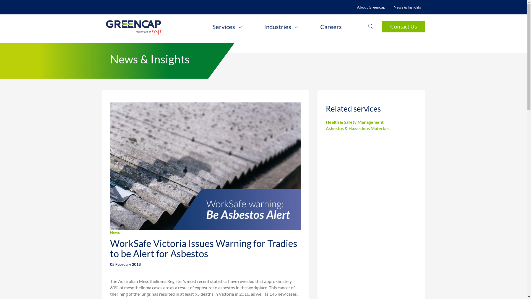  What do you see at coordinates (331, 27) in the screenshot?
I see `Careers` at bounding box center [331, 27].